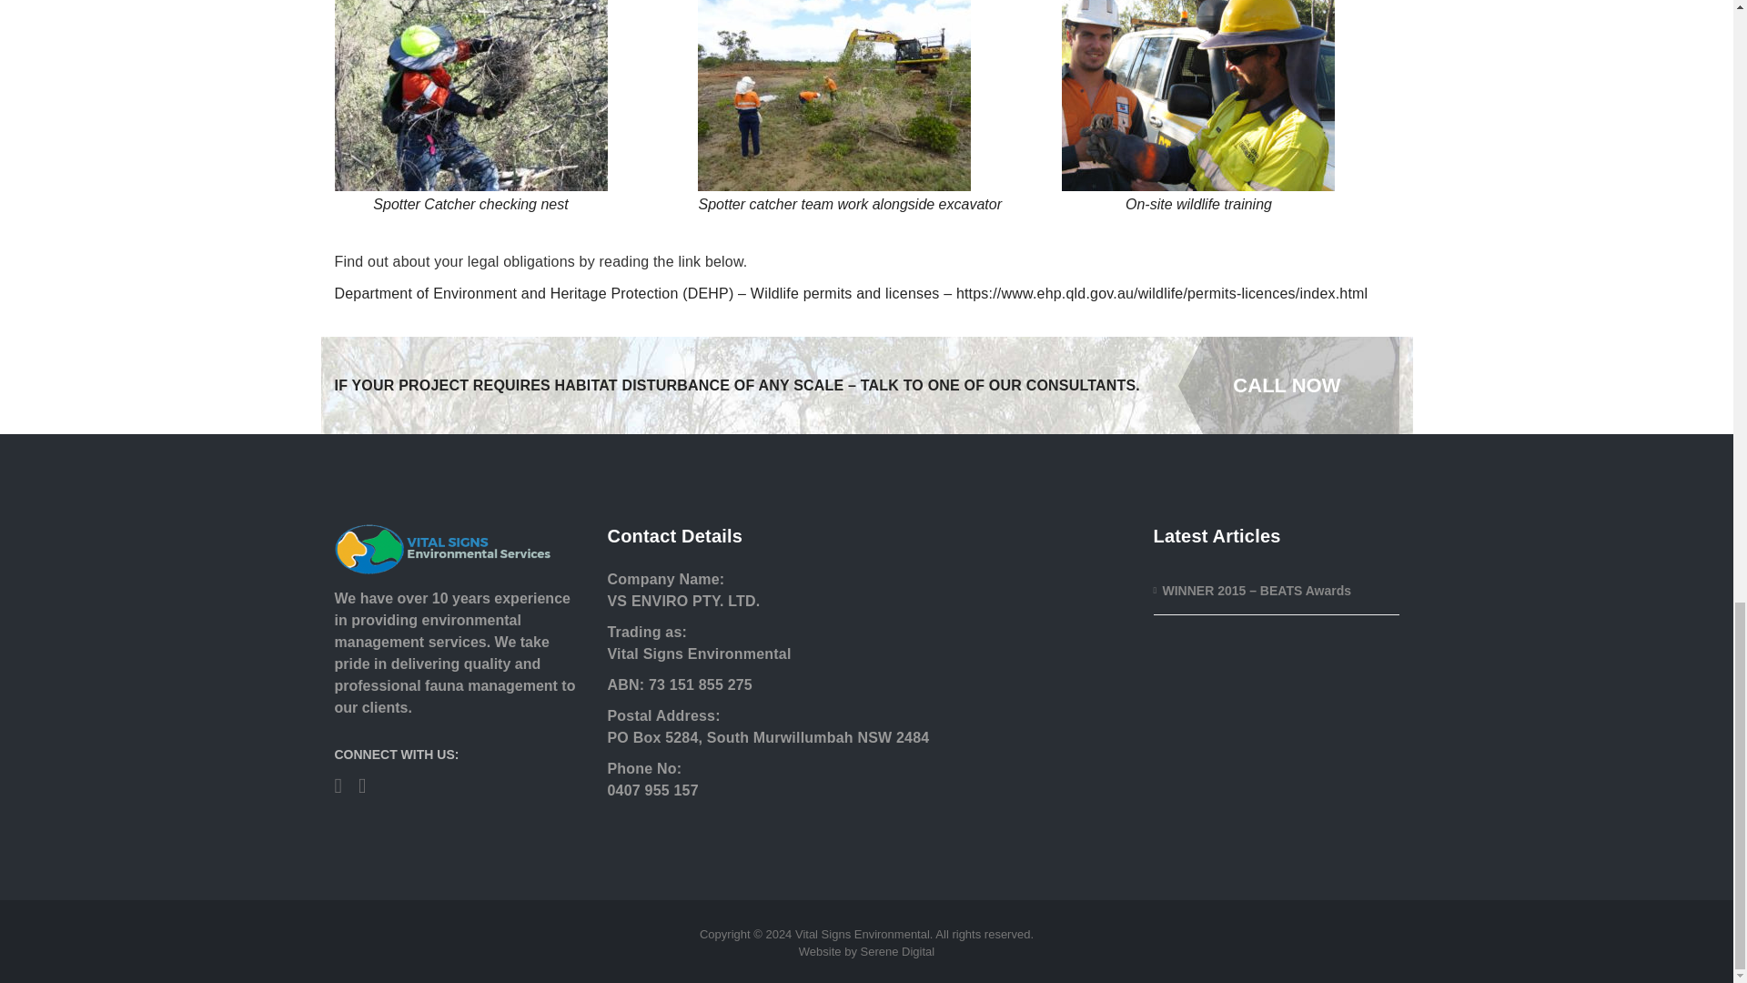  Describe the element at coordinates (471, 95) in the screenshot. I see `spotter-catcher-checking-nest` at that location.